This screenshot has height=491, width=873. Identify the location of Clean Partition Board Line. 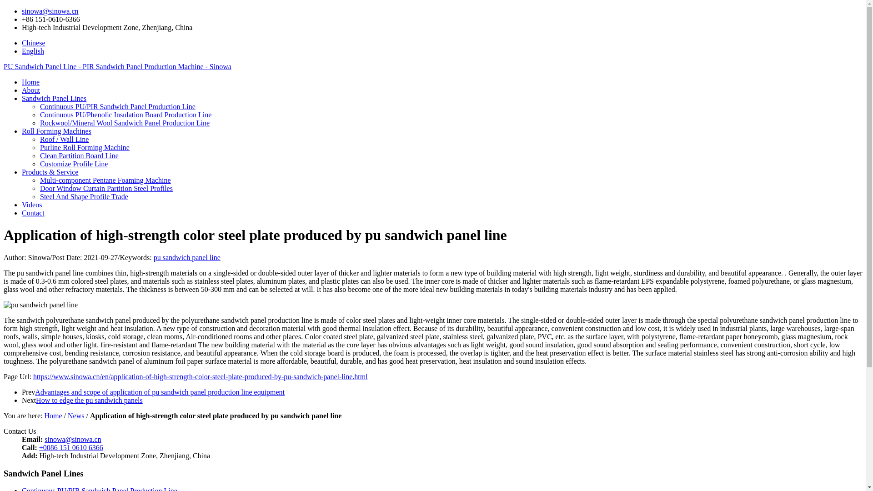
(79, 155).